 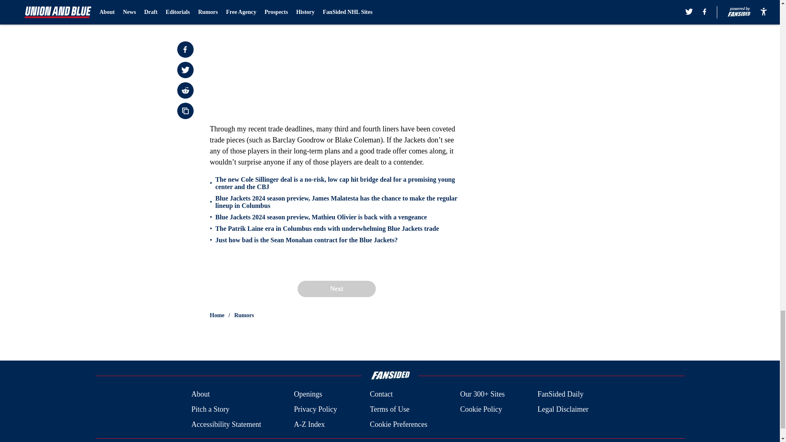 I want to click on Next, so click(x=336, y=289).